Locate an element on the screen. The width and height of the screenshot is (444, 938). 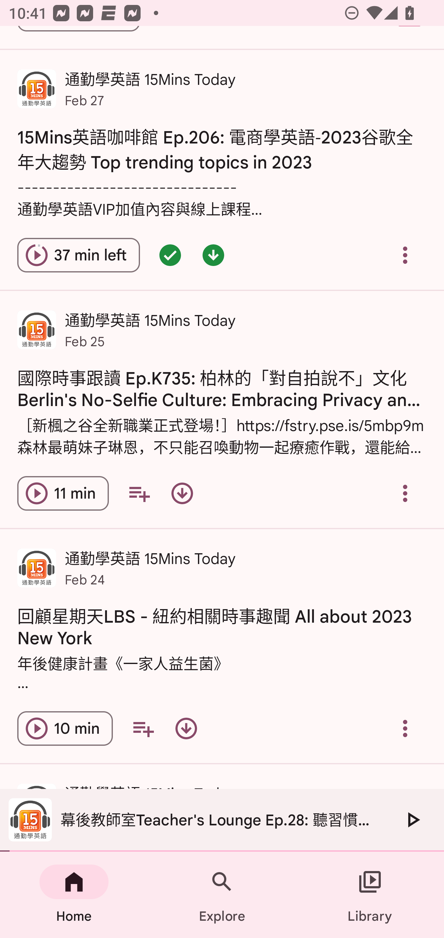
Add to your queue is located at coordinates (143, 728).